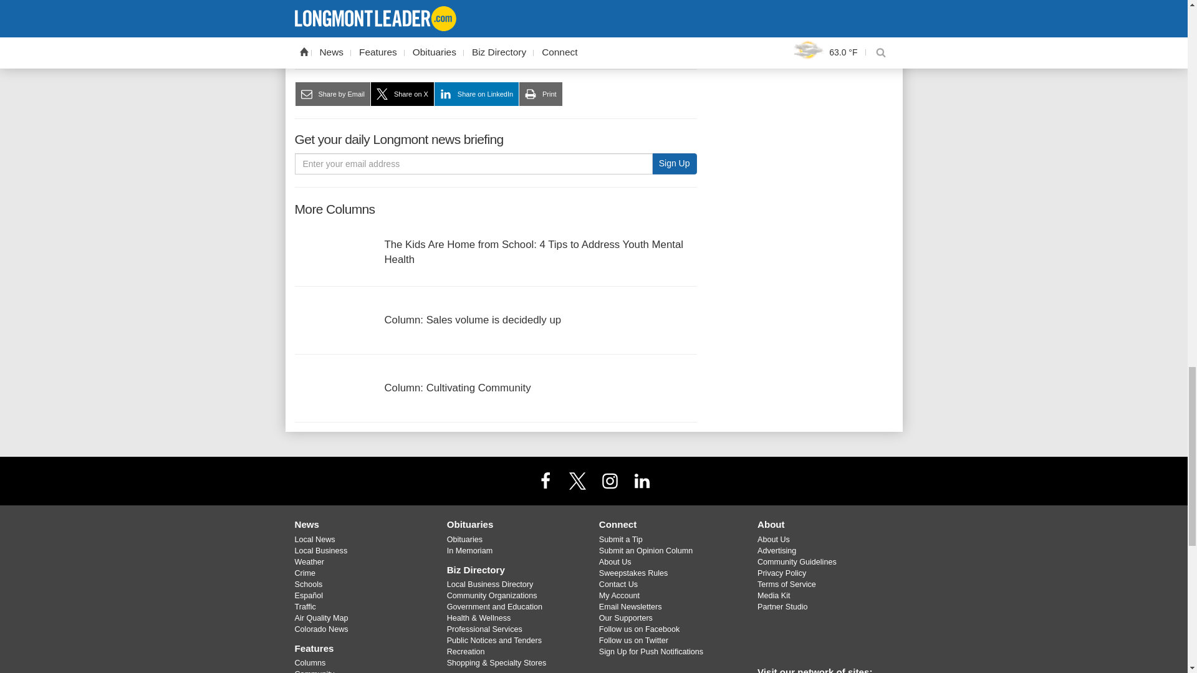  Describe the element at coordinates (642, 480) in the screenshot. I see `LinkedIn` at that location.